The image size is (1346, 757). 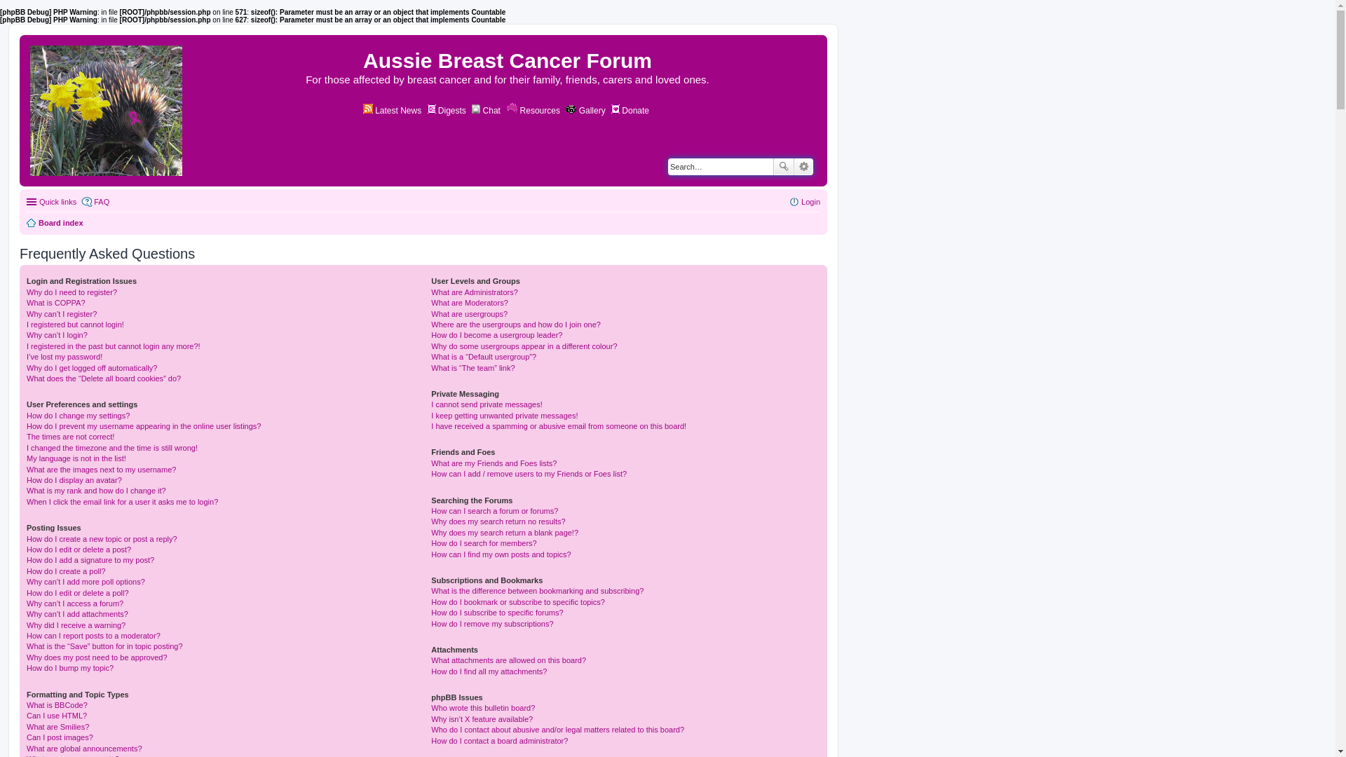 What do you see at coordinates (107, 111) in the screenshot?
I see `Board index` at bounding box center [107, 111].